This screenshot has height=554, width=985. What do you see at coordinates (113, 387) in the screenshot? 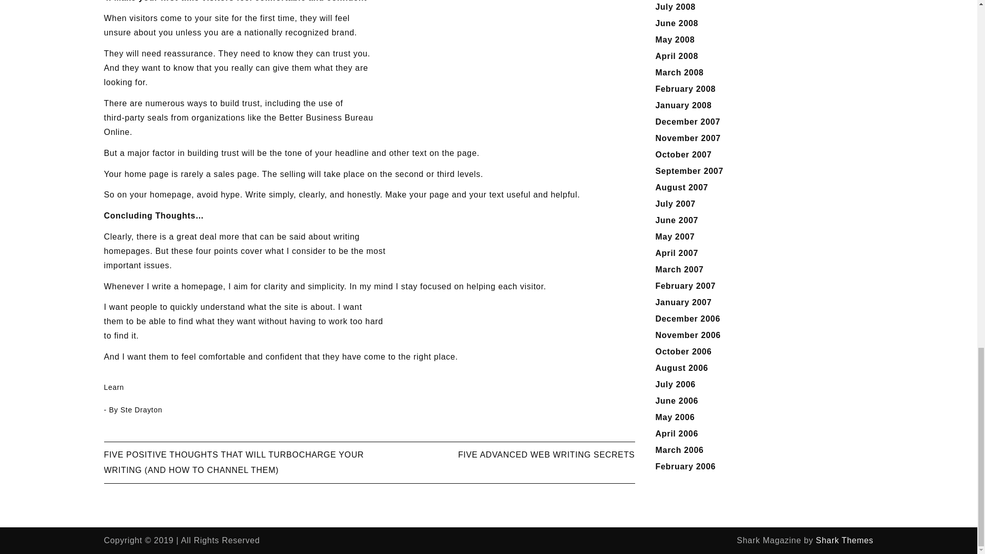
I see `Learn` at bounding box center [113, 387].